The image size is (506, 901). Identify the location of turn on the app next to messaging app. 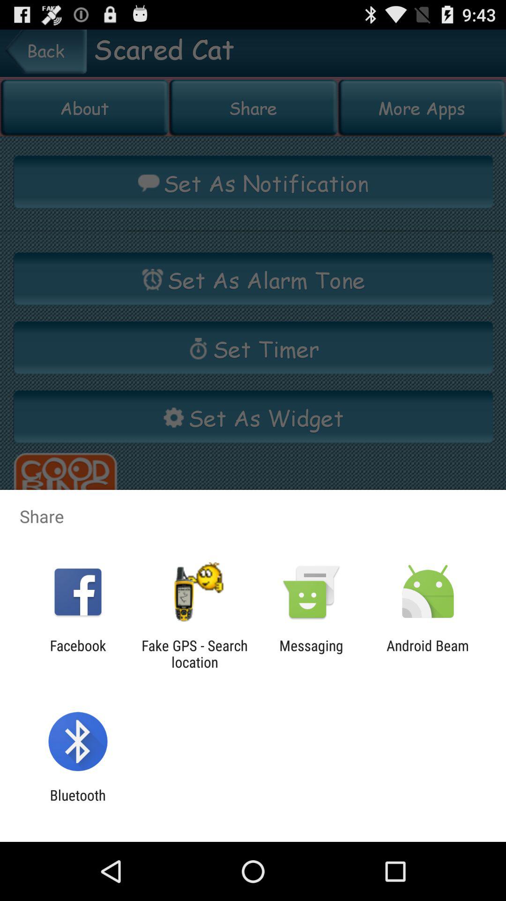
(194, 654).